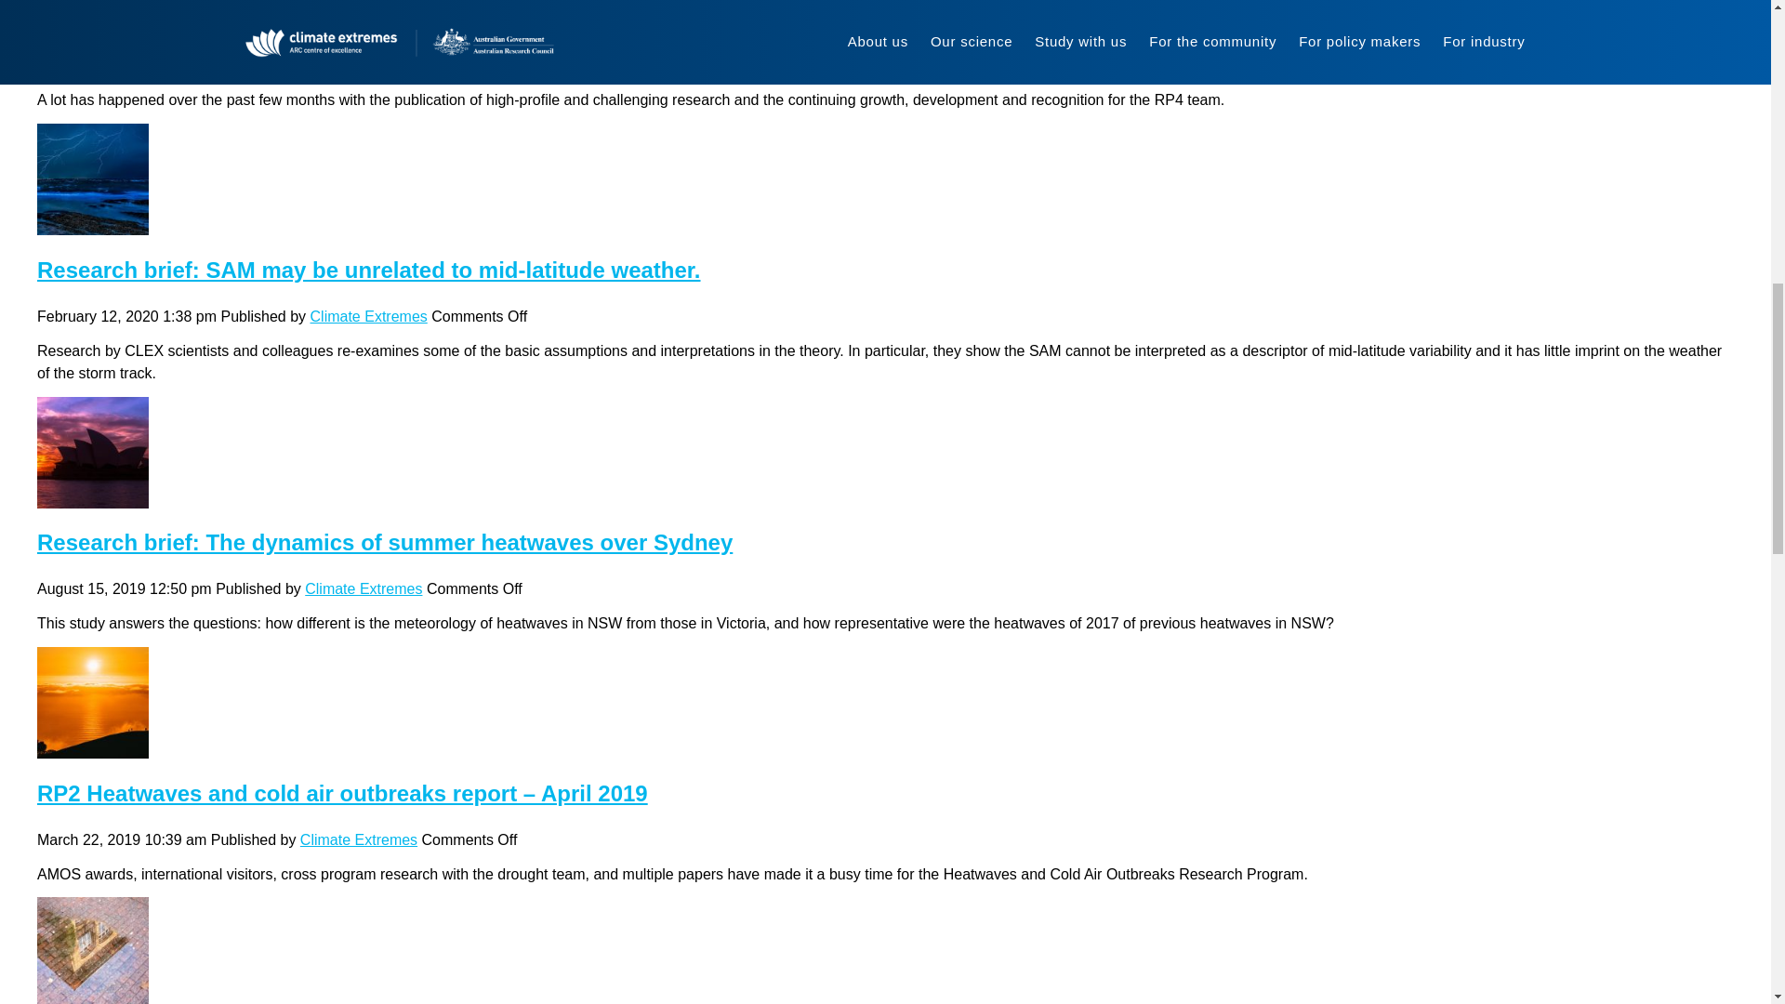 This screenshot has height=1004, width=1785. Describe the element at coordinates (363, 588) in the screenshot. I see `Posts by Climate Extremes` at that location.